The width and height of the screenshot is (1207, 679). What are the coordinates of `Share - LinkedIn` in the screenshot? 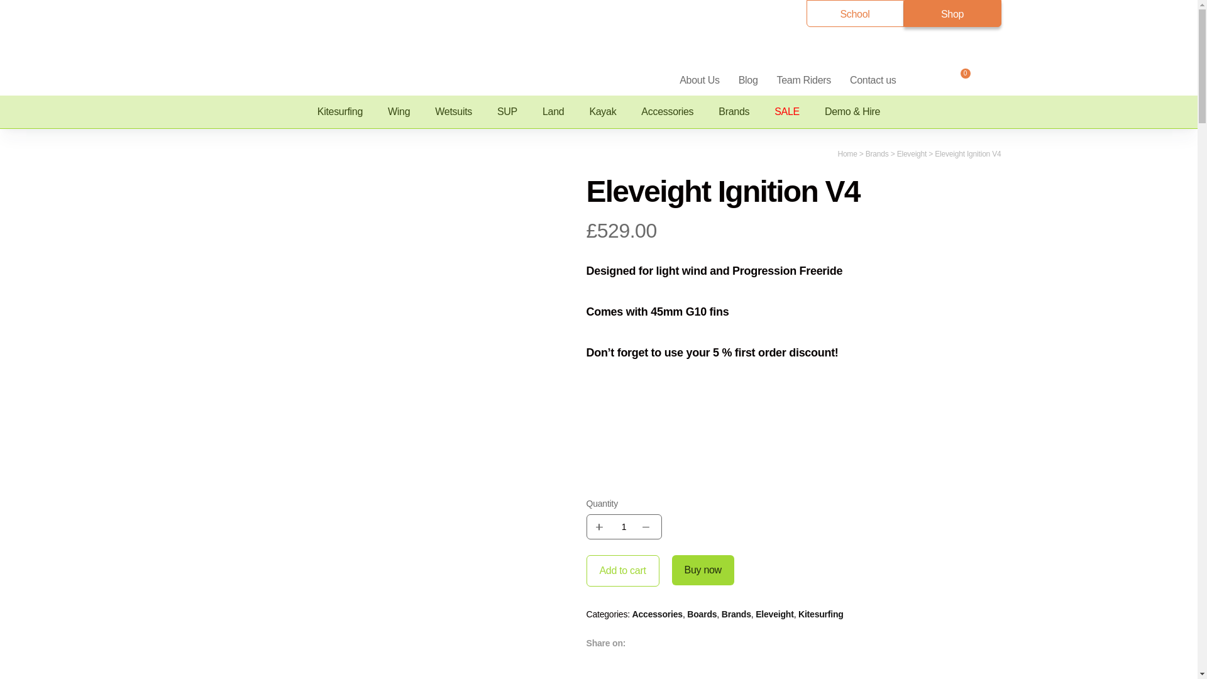 It's located at (709, 641).